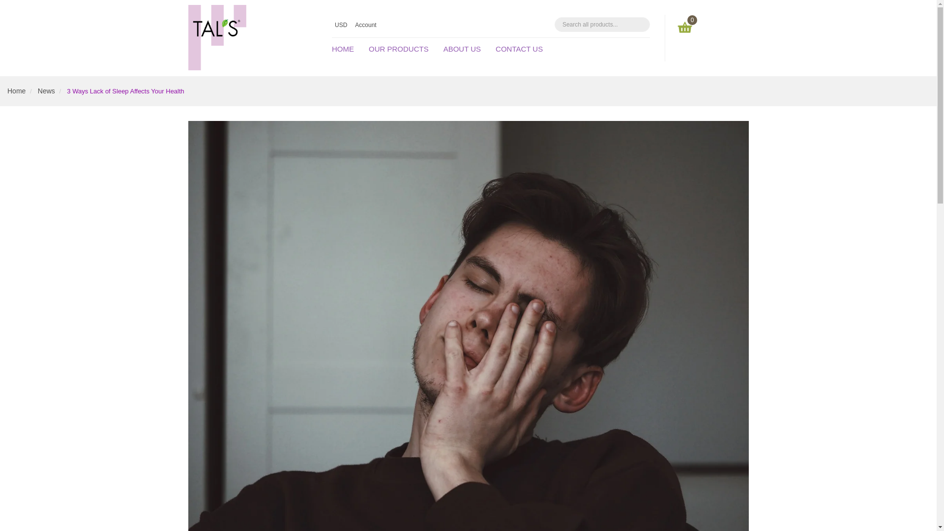 Image resolution: width=944 pixels, height=531 pixels. What do you see at coordinates (16, 91) in the screenshot?
I see `Home` at bounding box center [16, 91].